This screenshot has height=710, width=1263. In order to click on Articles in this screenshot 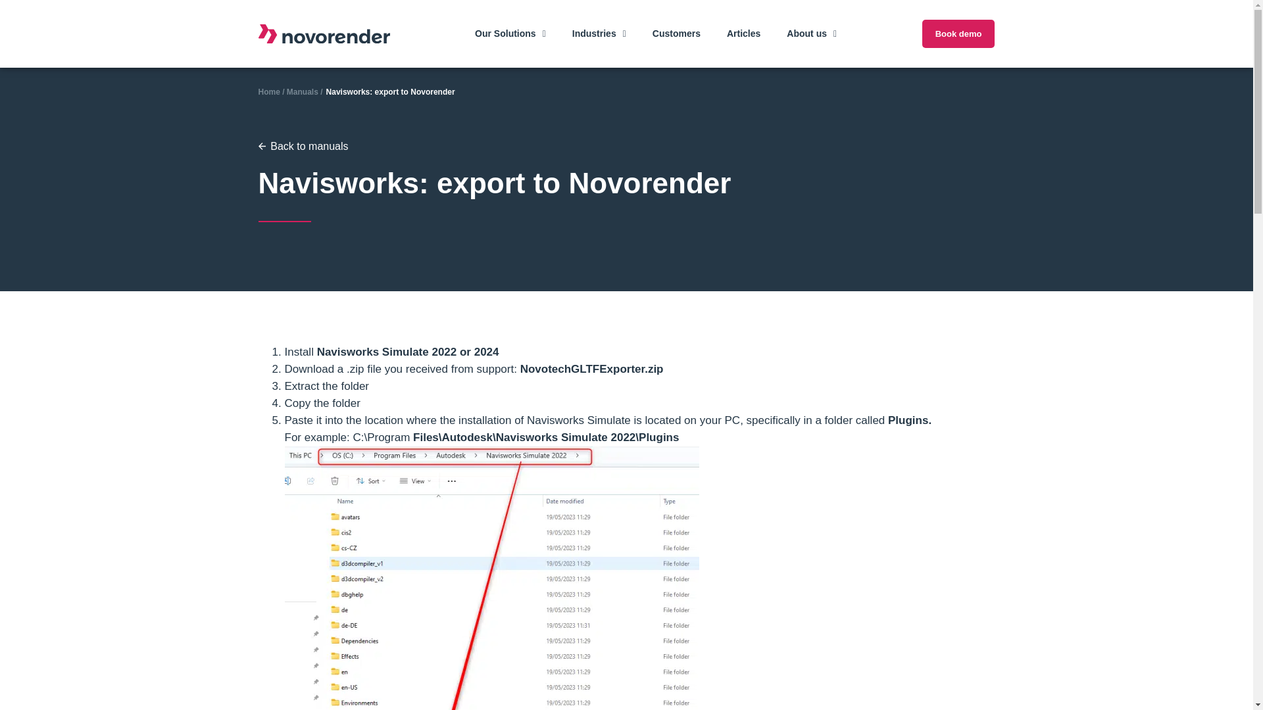, I will do `click(743, 34)`.